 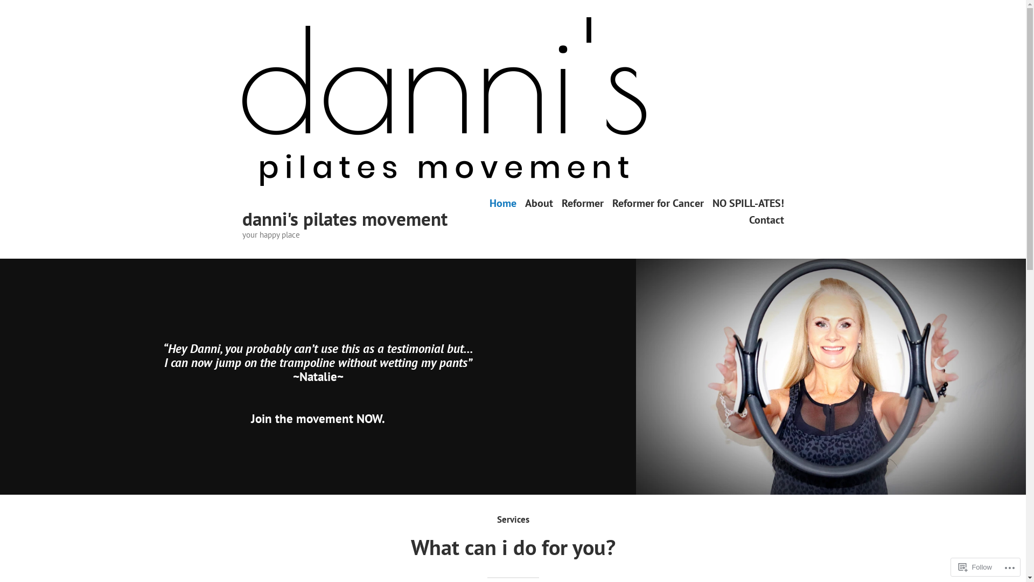 What do you see at coordinates (345, 219) in the screenshot?
I see `danni's pilates movement` at bounding box center [345, 219].